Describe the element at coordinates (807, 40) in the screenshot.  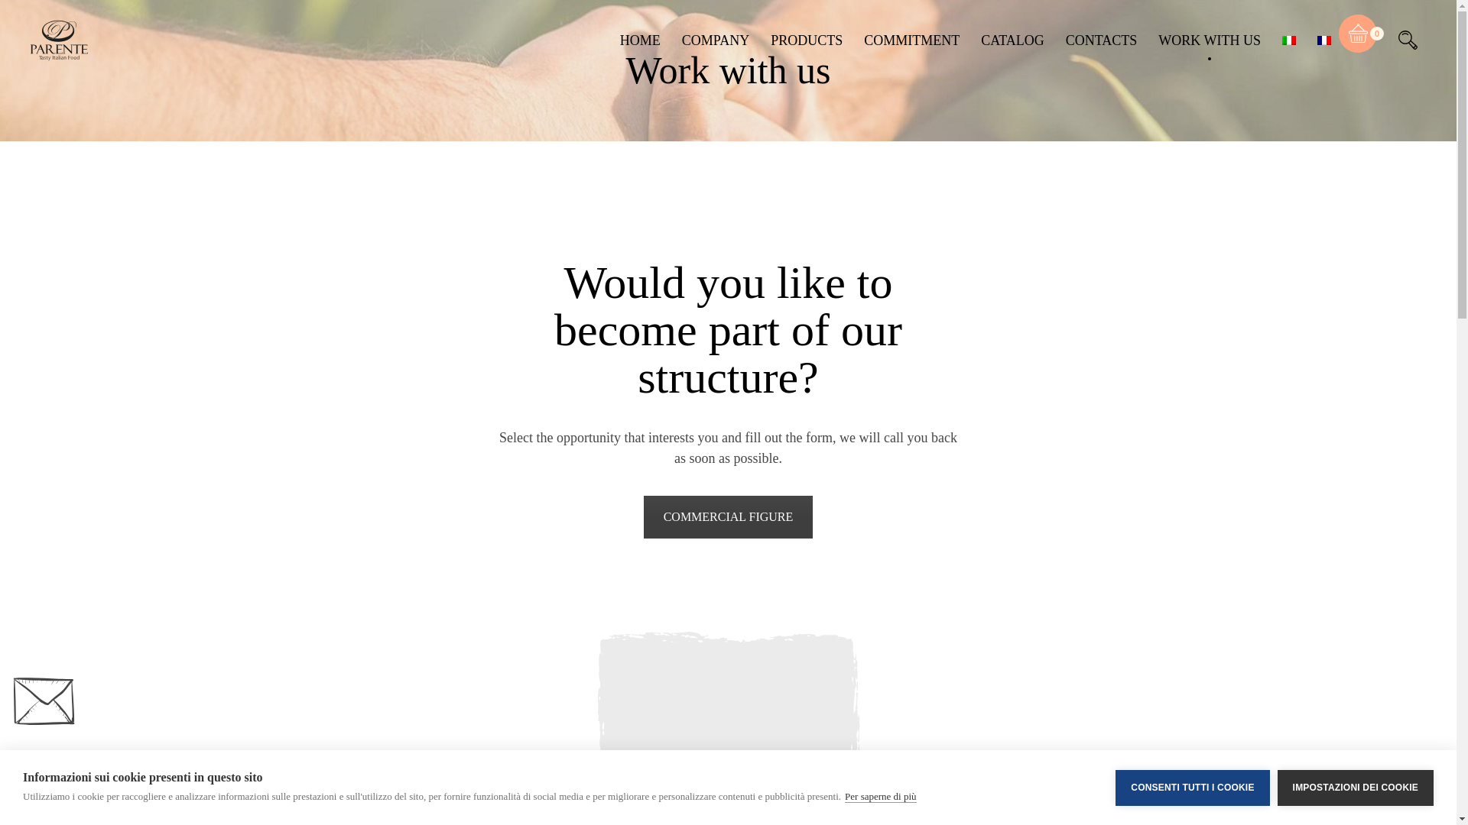
I see `PRODUCTS` at that location.